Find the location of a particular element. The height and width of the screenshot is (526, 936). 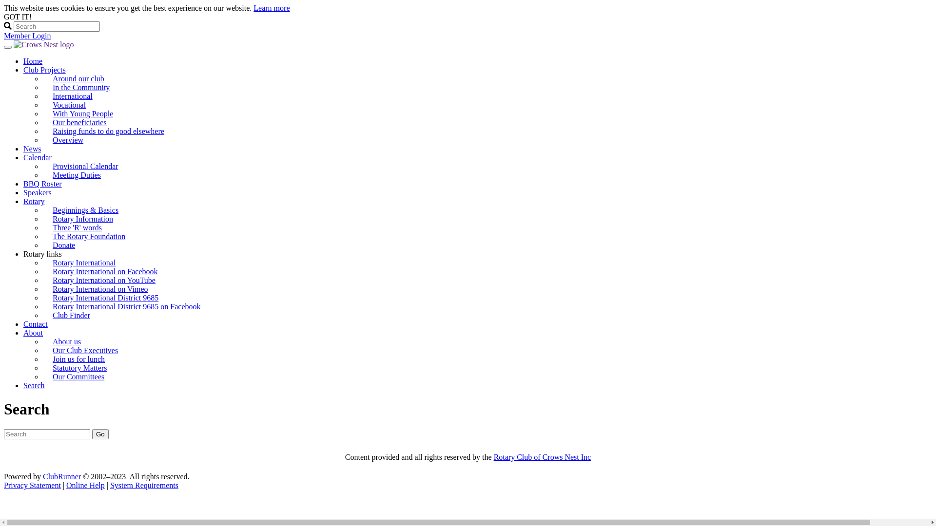

With Young People is located at coordinates (83, 114).